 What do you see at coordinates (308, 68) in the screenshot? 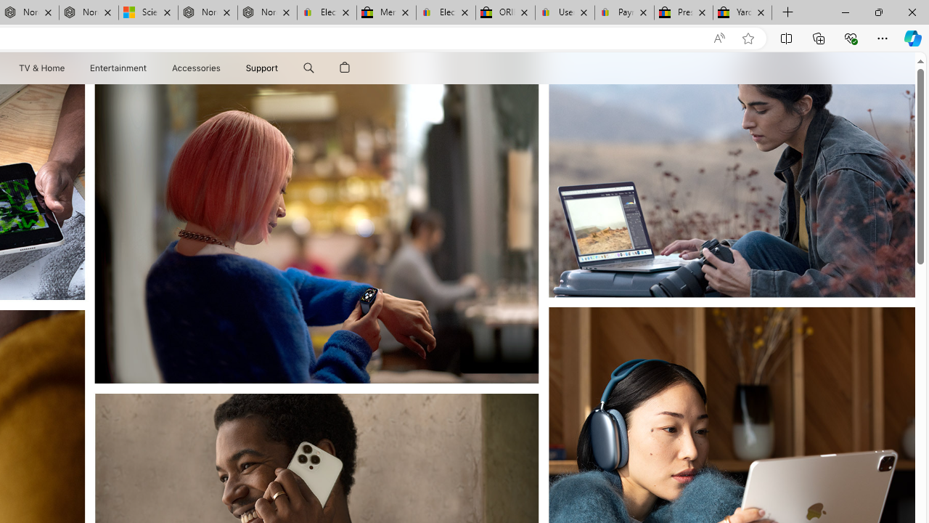
I see `Search Support` at bounding box center [308, 68].